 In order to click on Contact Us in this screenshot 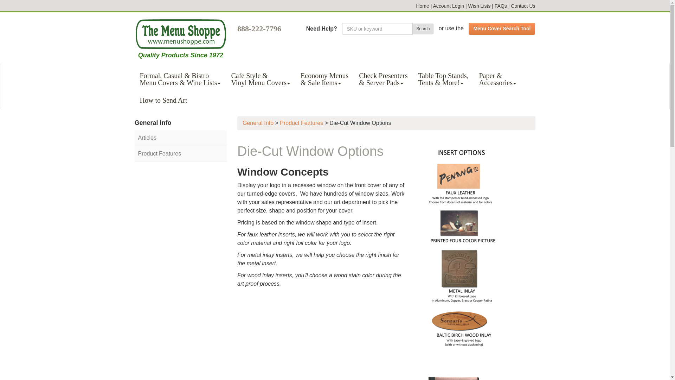, I will do `click(523, 6)`.